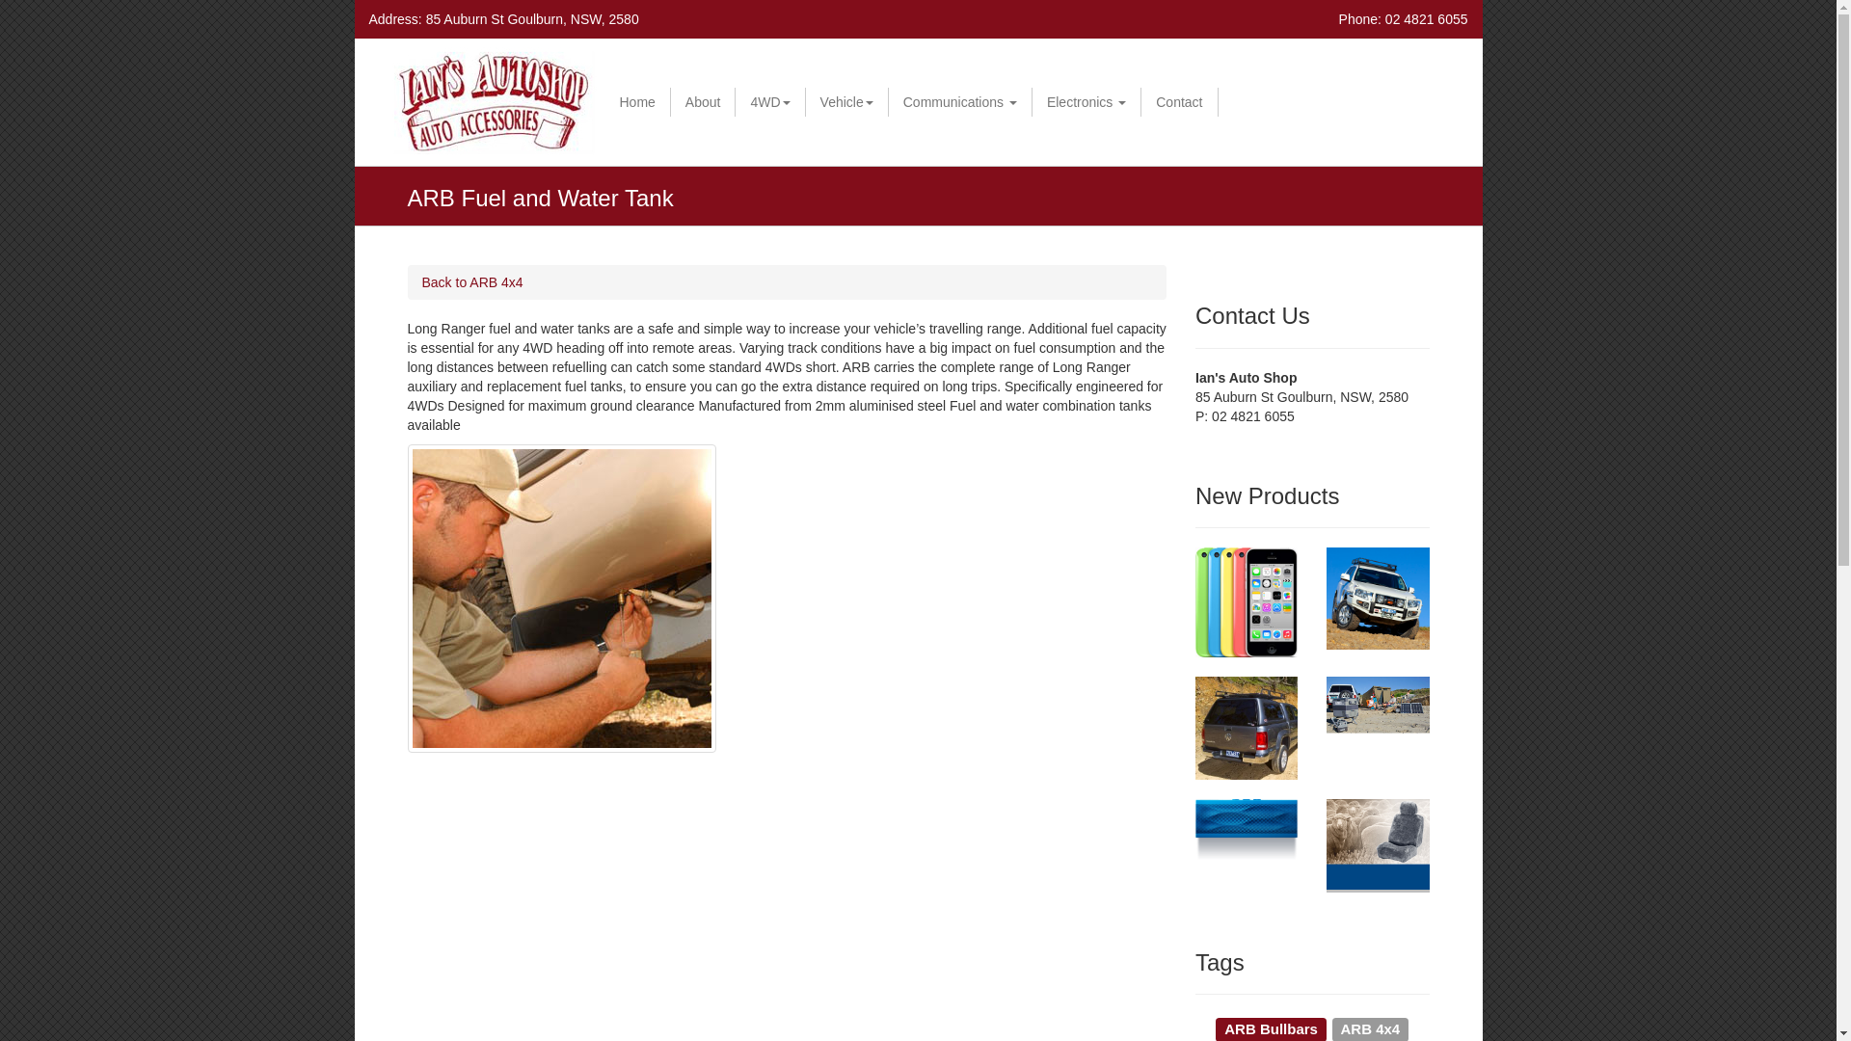 This screenshot has height=1041, width=1851. What do you see at coordinates (1247, 602) in the screenshot?
I see `Iphone5` at bounding box center [1247, 602].